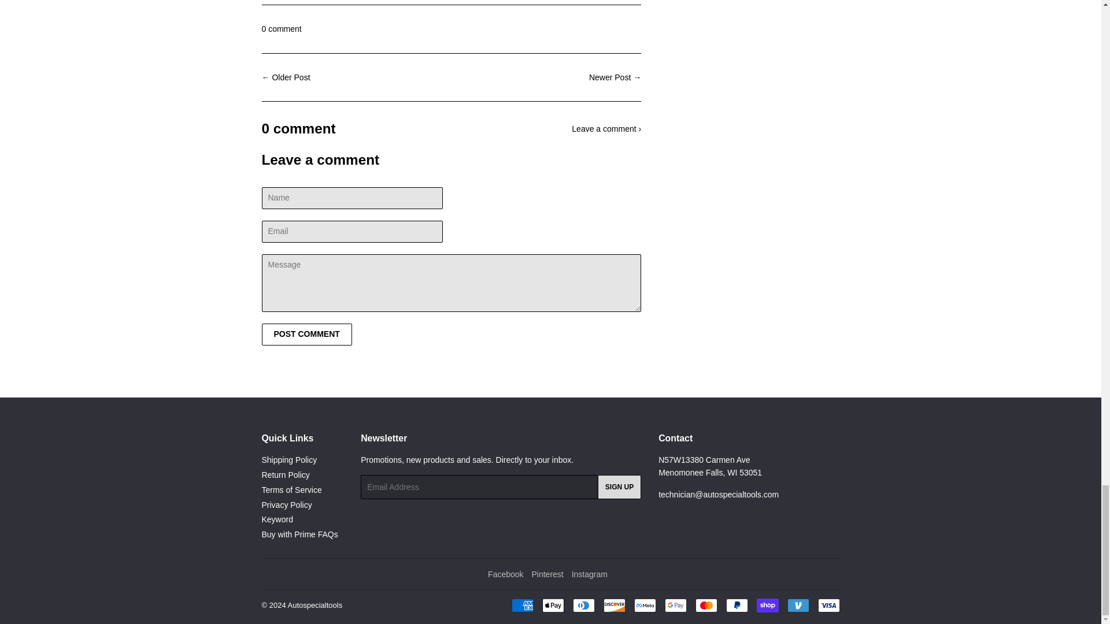 The height and width of the screenshot is (624, 1110). Describe the element at coordinates (505, 574) in the screenshot. I see `Autospecialtools on Facebook` at that location.